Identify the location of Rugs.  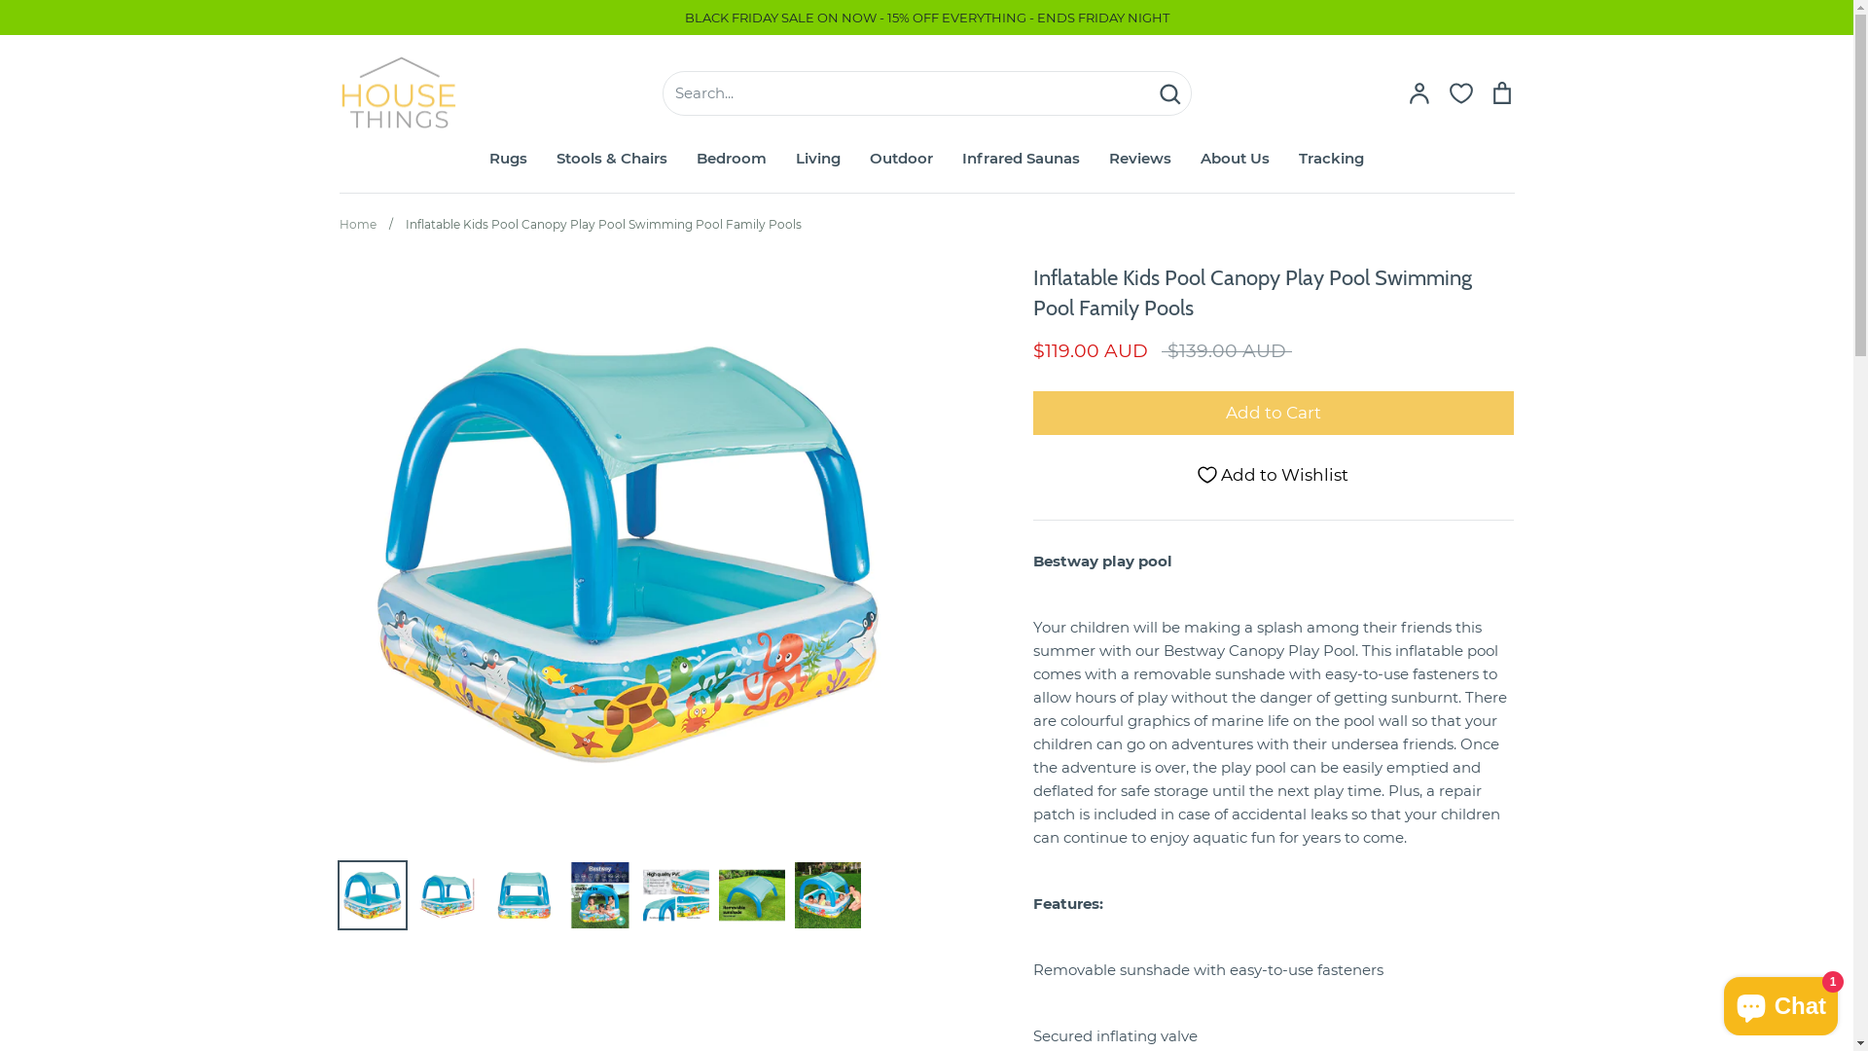
(508, 158).